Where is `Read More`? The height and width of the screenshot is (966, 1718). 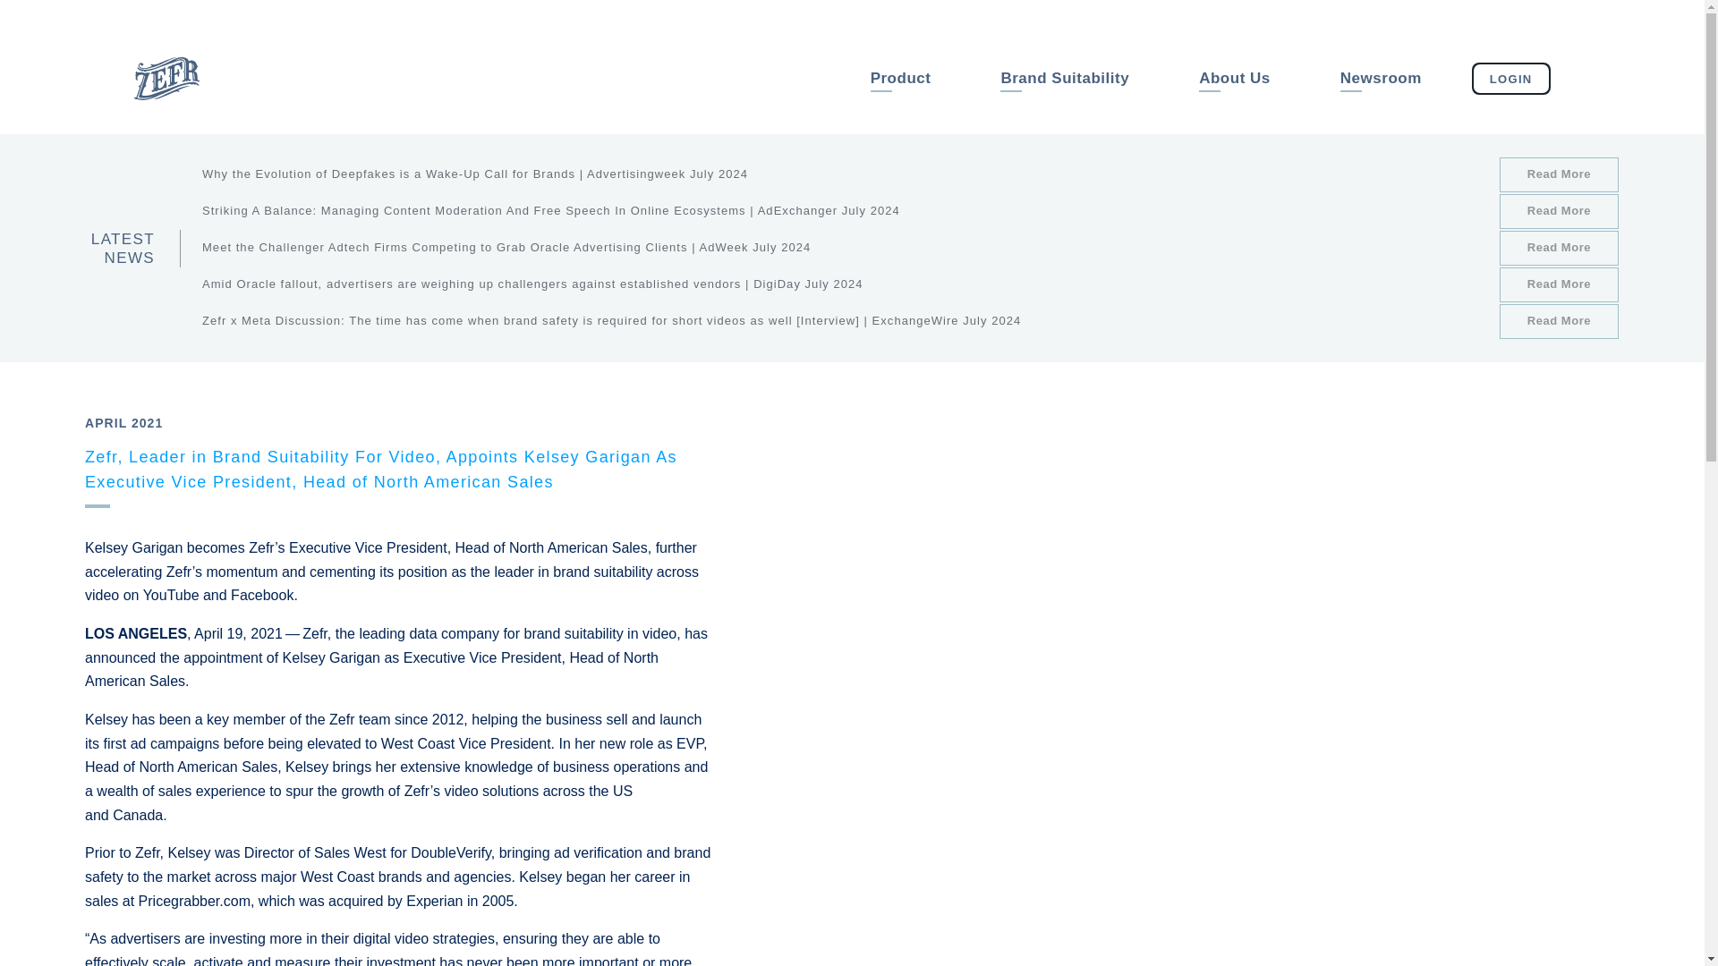 Read More is located at coordinates (1559, 174).